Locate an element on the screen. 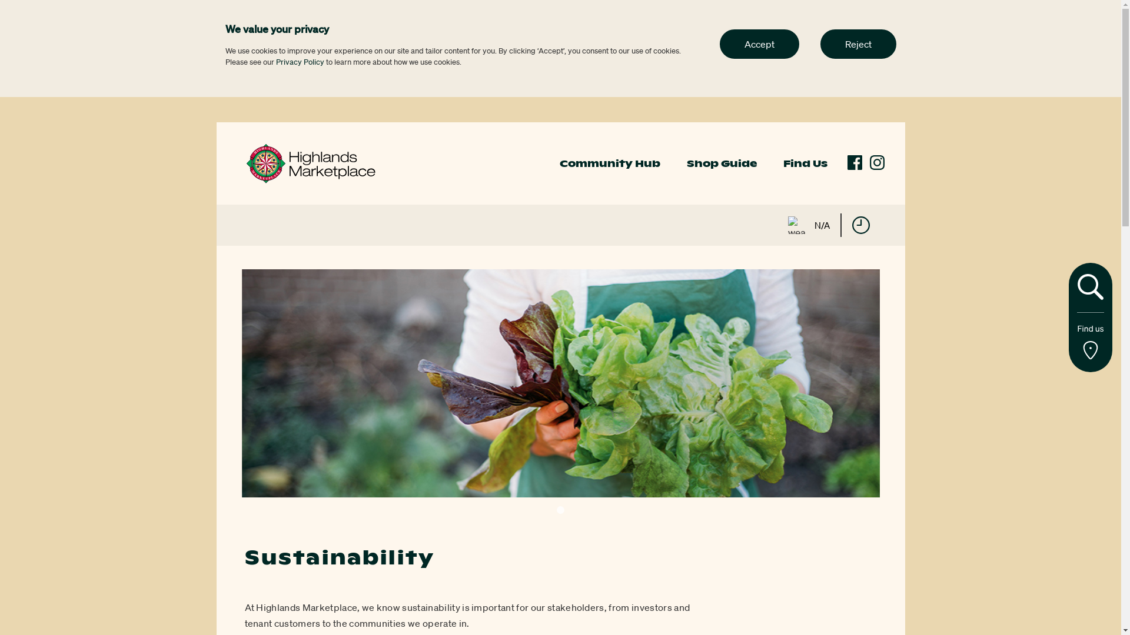  Accept is located at coordinates (759, 44).